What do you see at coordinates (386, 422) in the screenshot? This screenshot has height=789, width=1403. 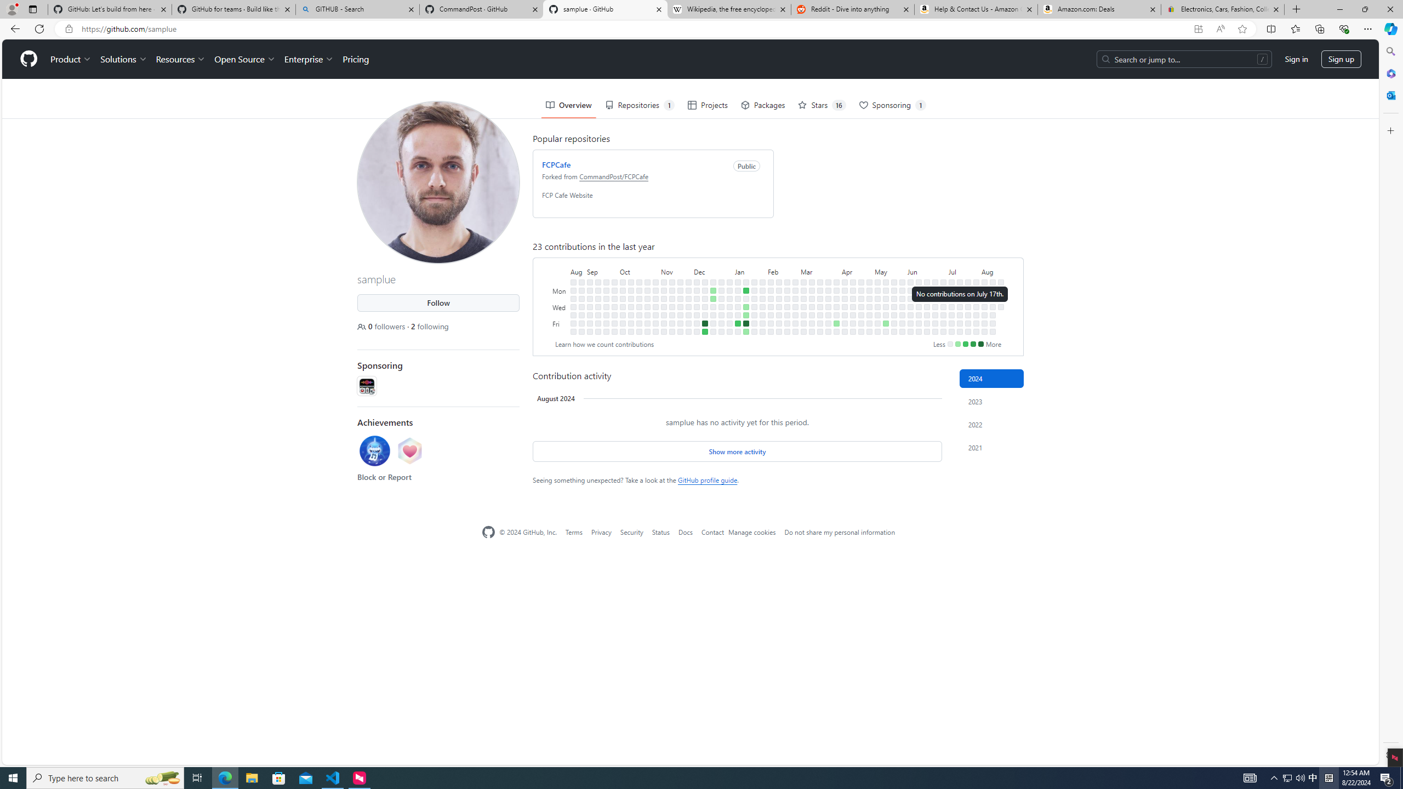 I see `Achievements` at bounding box center [386, 422].